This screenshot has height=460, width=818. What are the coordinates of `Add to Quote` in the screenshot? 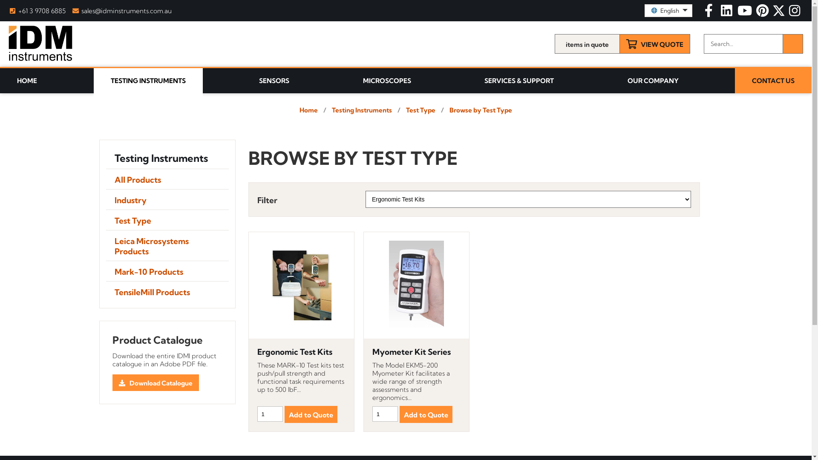 It's located at (426, 414).